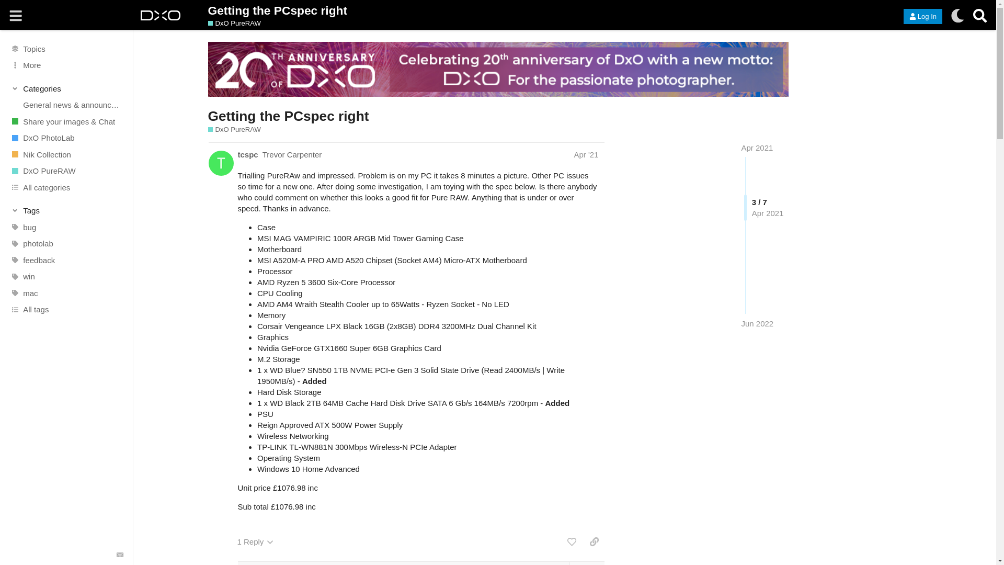  I want to click on DxO PureRAW, so click(66, 171).